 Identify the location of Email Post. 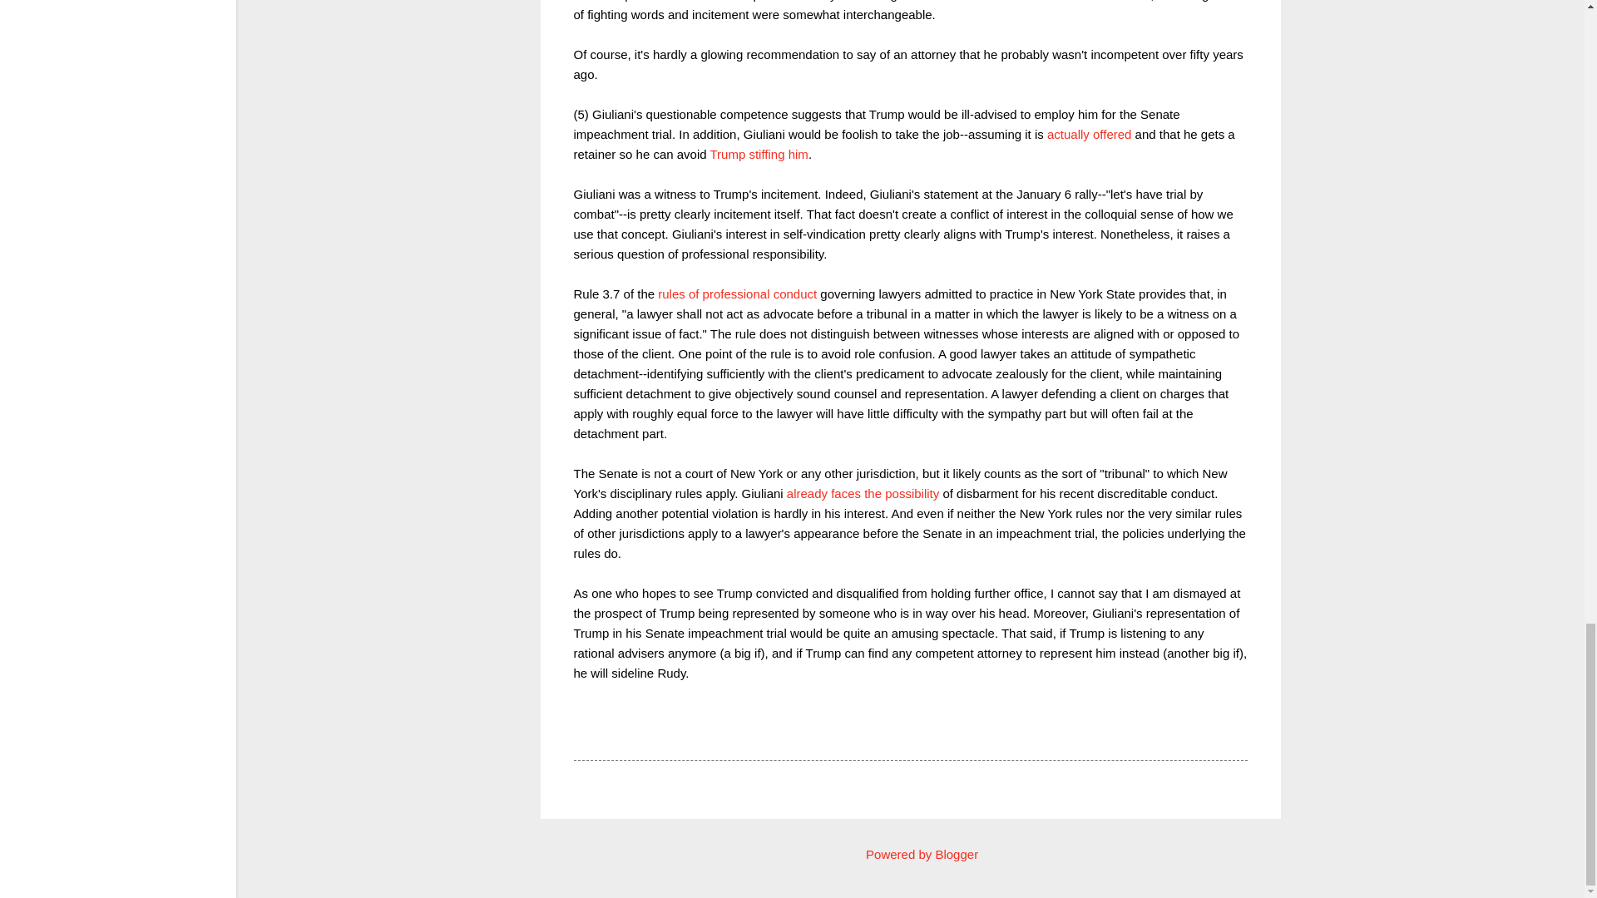
(617, 729).